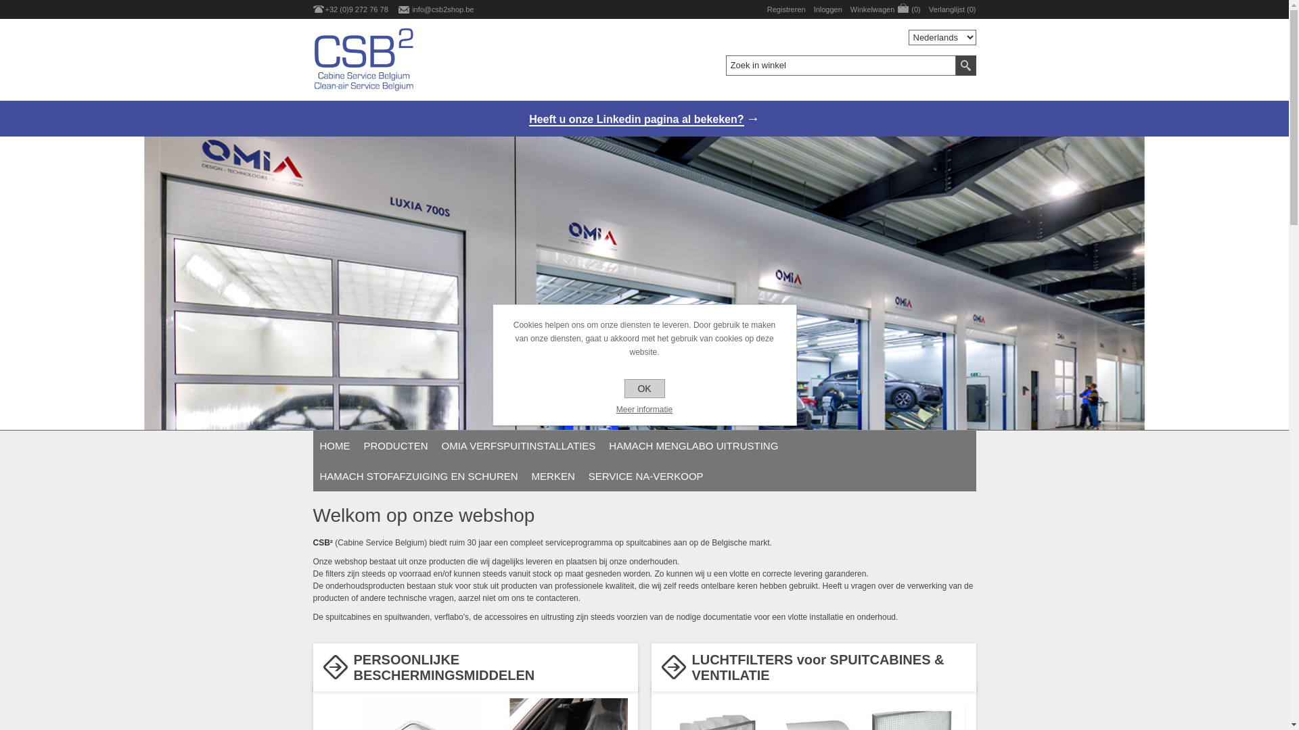 This screenshot has width=1299, height=730. Describe the element at coordinates (396, 446) in the screenshot. I see `PRODUCTEN` at that location.